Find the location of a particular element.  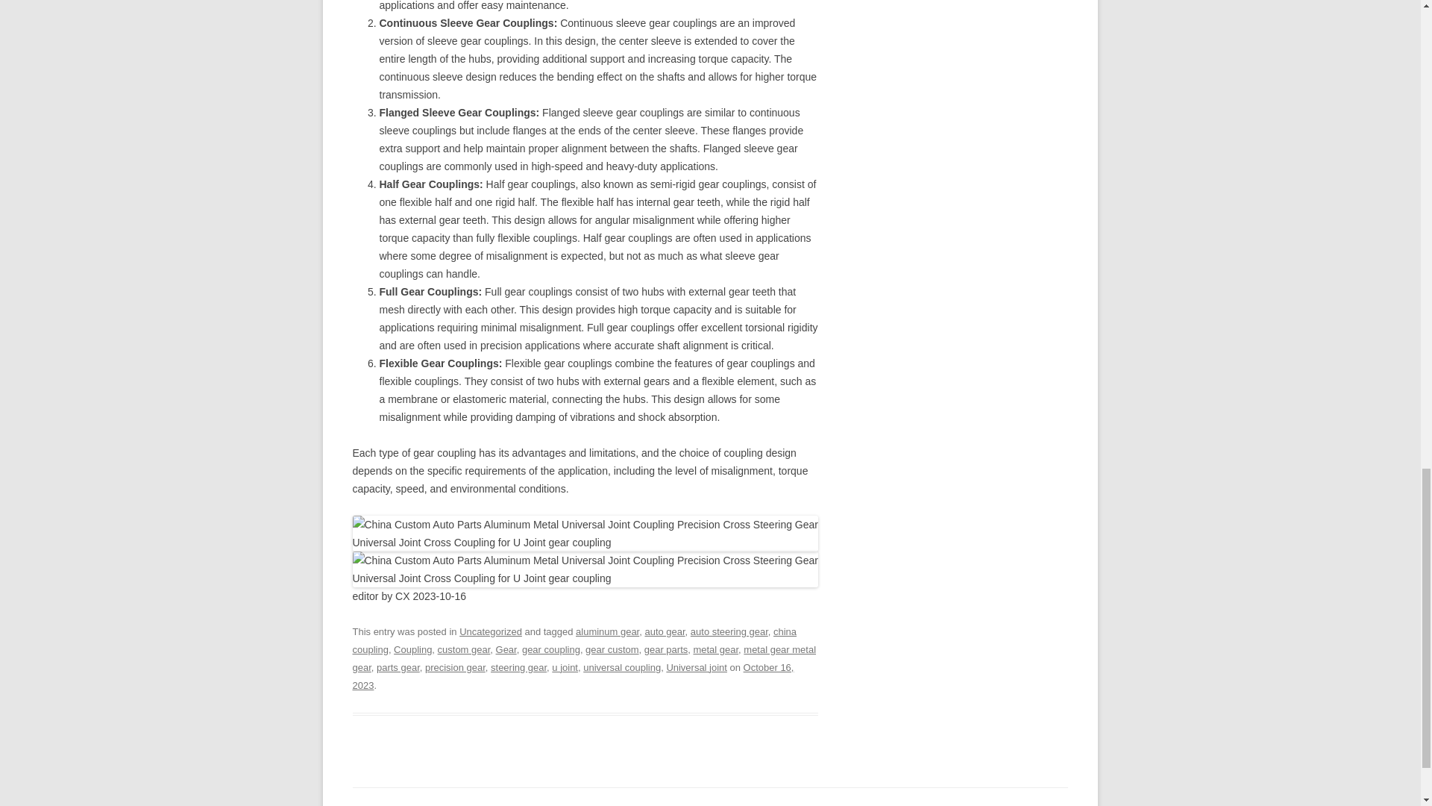

Universal joint is located at coordinates (697, 667).